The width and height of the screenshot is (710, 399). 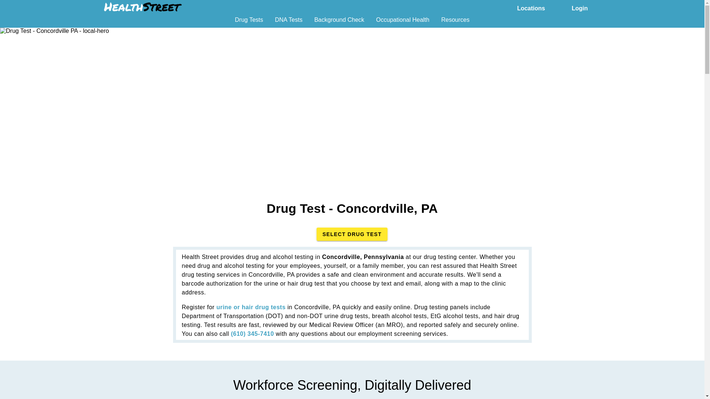 I want to click on Select drug and alcohol tests in Concordville, Pennsylvania, so click(x=352, y=234).